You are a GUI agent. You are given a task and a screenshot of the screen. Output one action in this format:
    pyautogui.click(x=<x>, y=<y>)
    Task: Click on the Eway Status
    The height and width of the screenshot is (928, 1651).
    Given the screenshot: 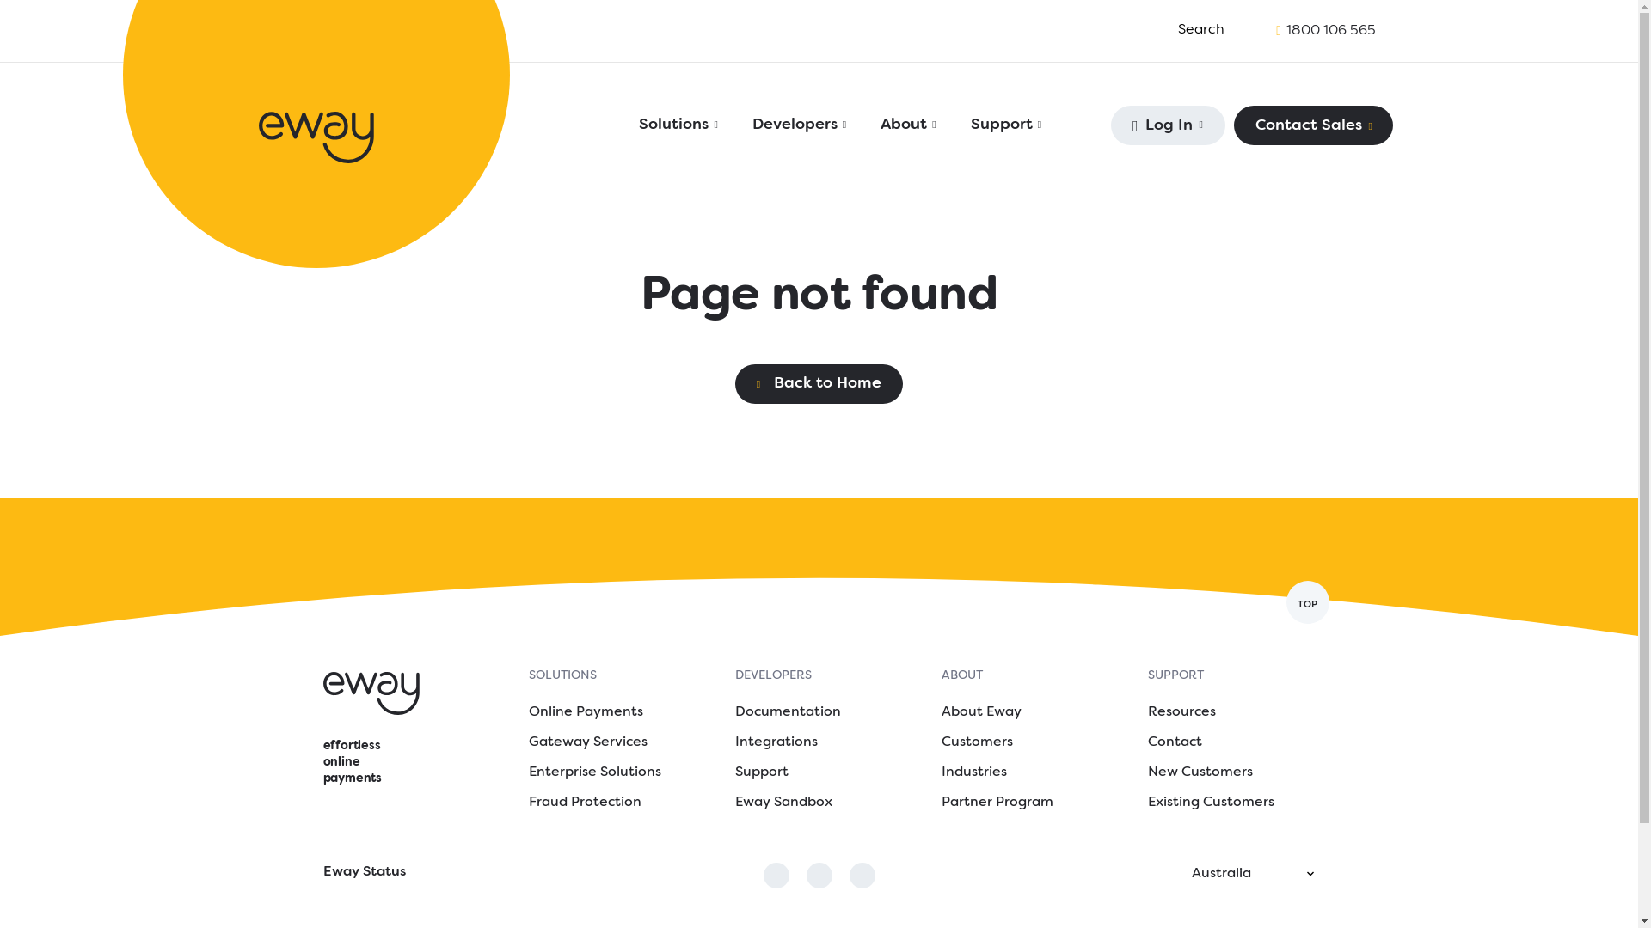 What is the action you would take?
    pyautogui.click(x=478, y=872)
    